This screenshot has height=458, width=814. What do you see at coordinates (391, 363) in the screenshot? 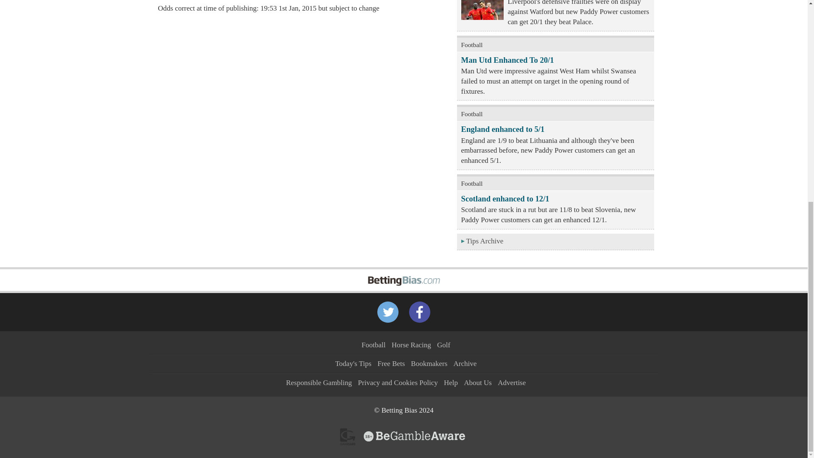
I see `Free Bets` at bounding box center [391, 363].